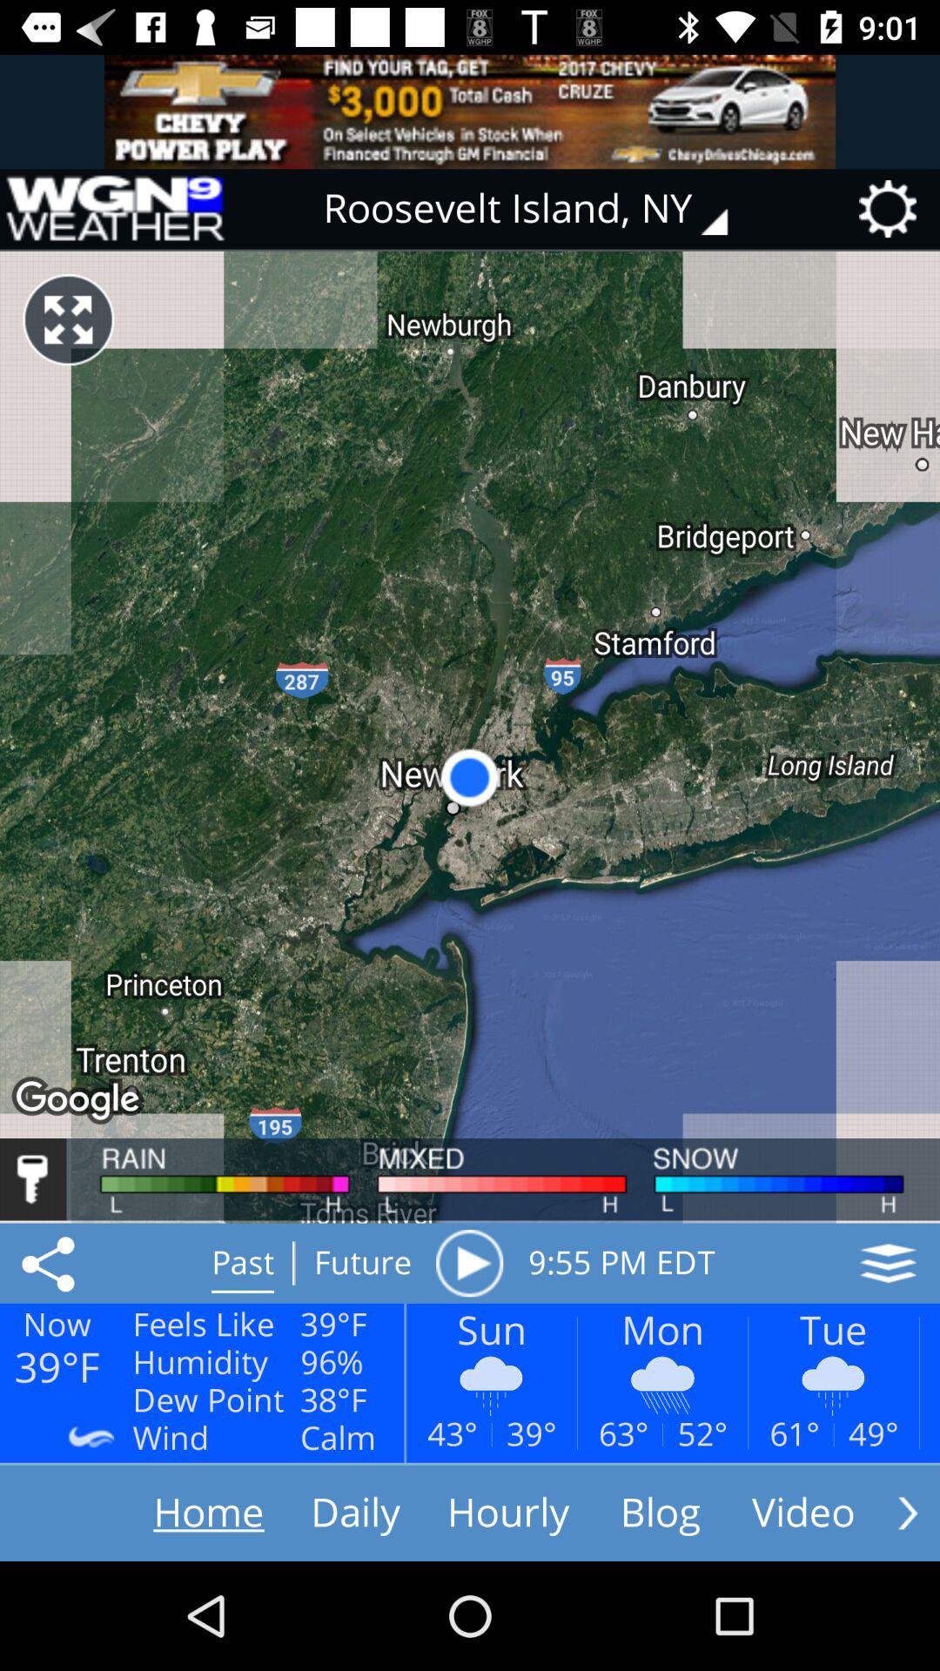 The width and height of the screenshot is (940, 1671). I want to click on select advertisement, so click(470, 111).